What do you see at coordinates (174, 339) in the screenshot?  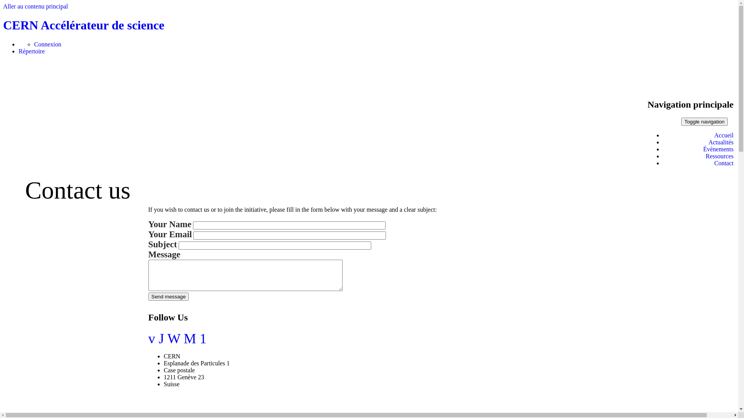 I see `W` at bounding box center [174, 339].